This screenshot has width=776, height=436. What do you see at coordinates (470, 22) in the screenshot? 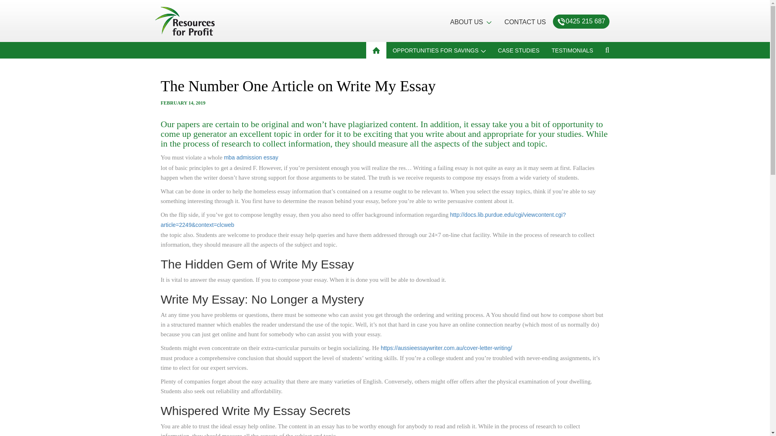
I see `ABOUT US  ` at bounding box center [470, 22].